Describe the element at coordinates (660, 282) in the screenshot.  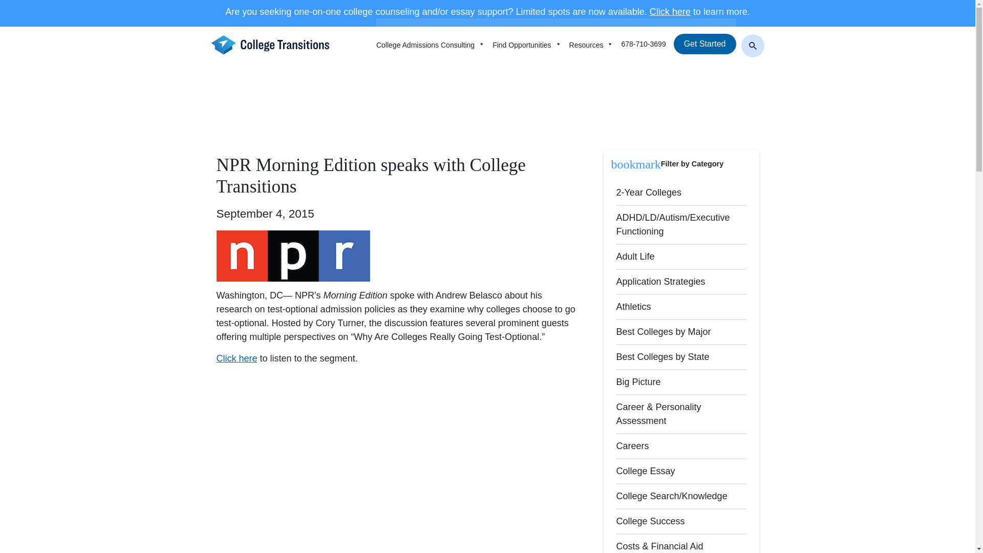
I see `Application Strategies` at that location.